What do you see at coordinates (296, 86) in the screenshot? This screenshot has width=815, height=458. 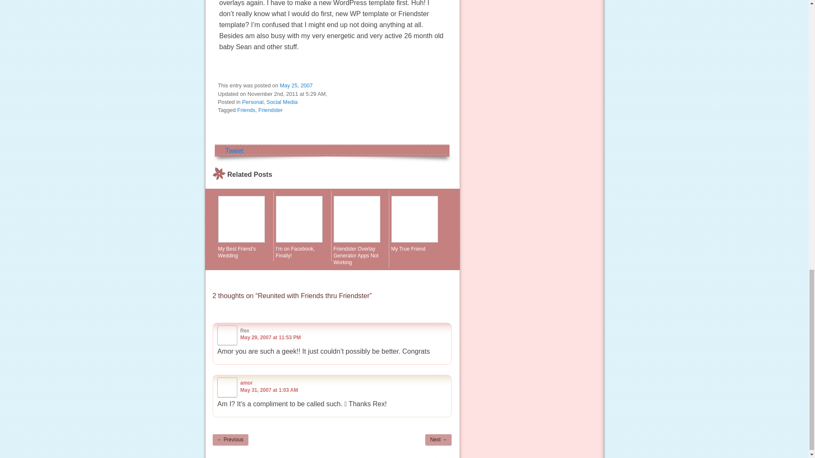 I see `May 25, 2007` at bounding box center [296, 86].